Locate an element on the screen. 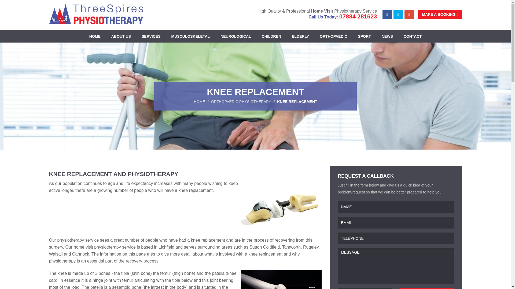 The image size is (515, 289). Call Us Today is located at coordinates (358, 16).